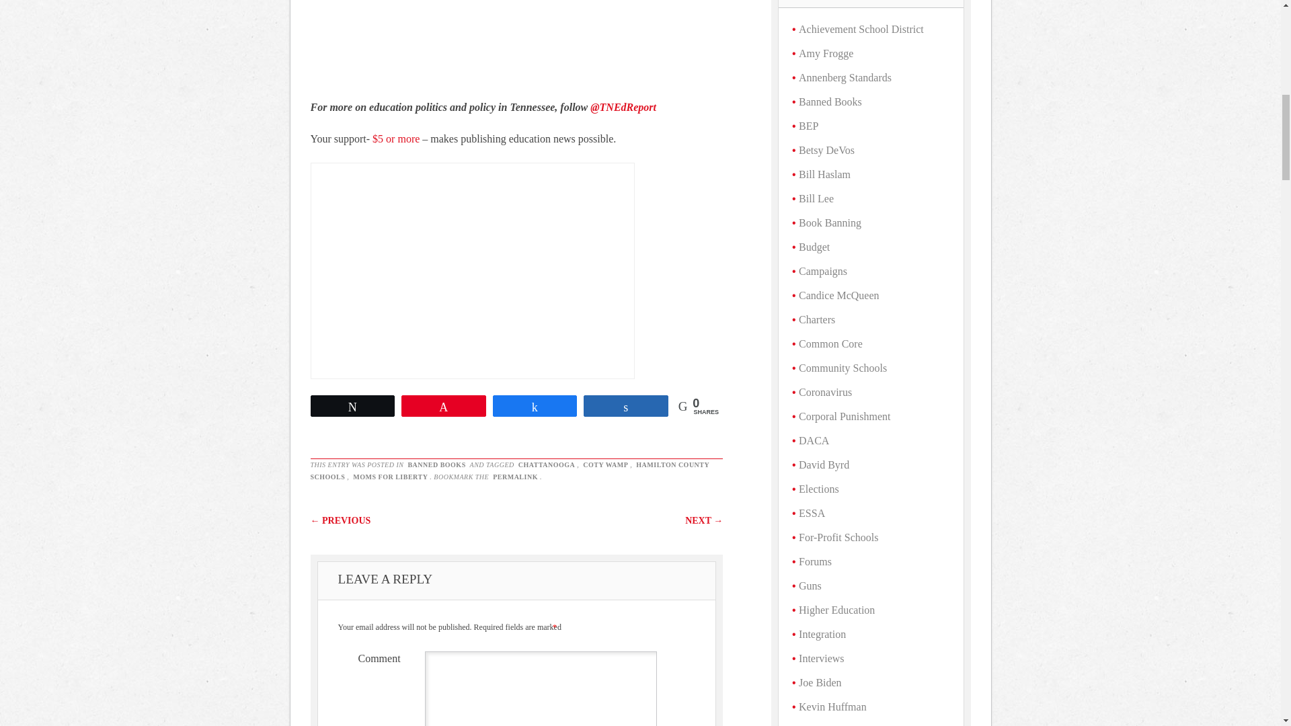 This screenshot has height=726, width=1291. I want to click on COTY WAMP, so click(605, 464).